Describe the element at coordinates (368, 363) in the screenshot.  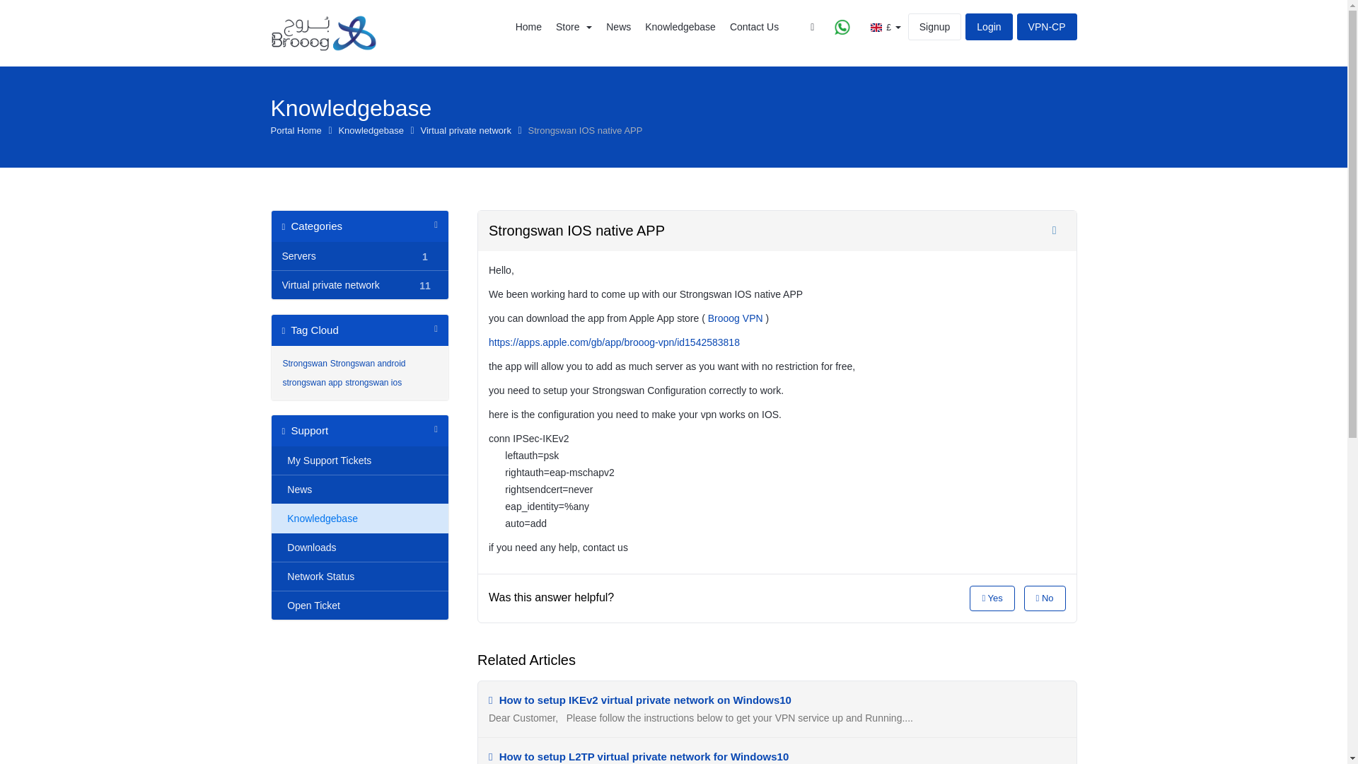
I see `Strongswan android` at that location.